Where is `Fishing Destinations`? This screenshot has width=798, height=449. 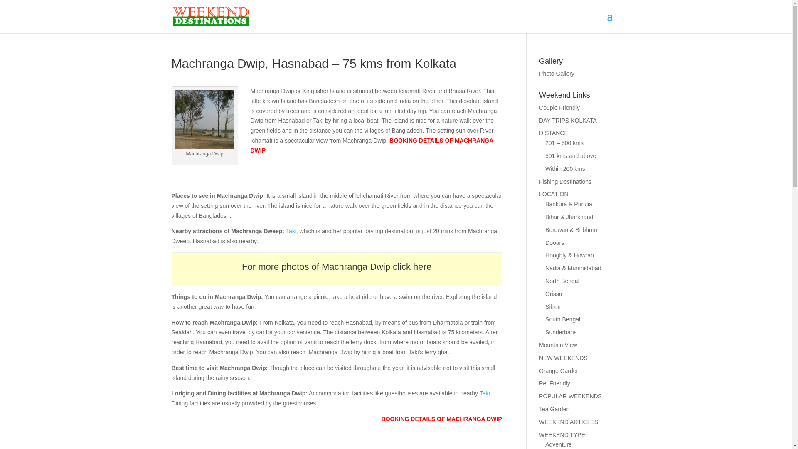 Fishing Destinations is located at coordinates (565, 181).